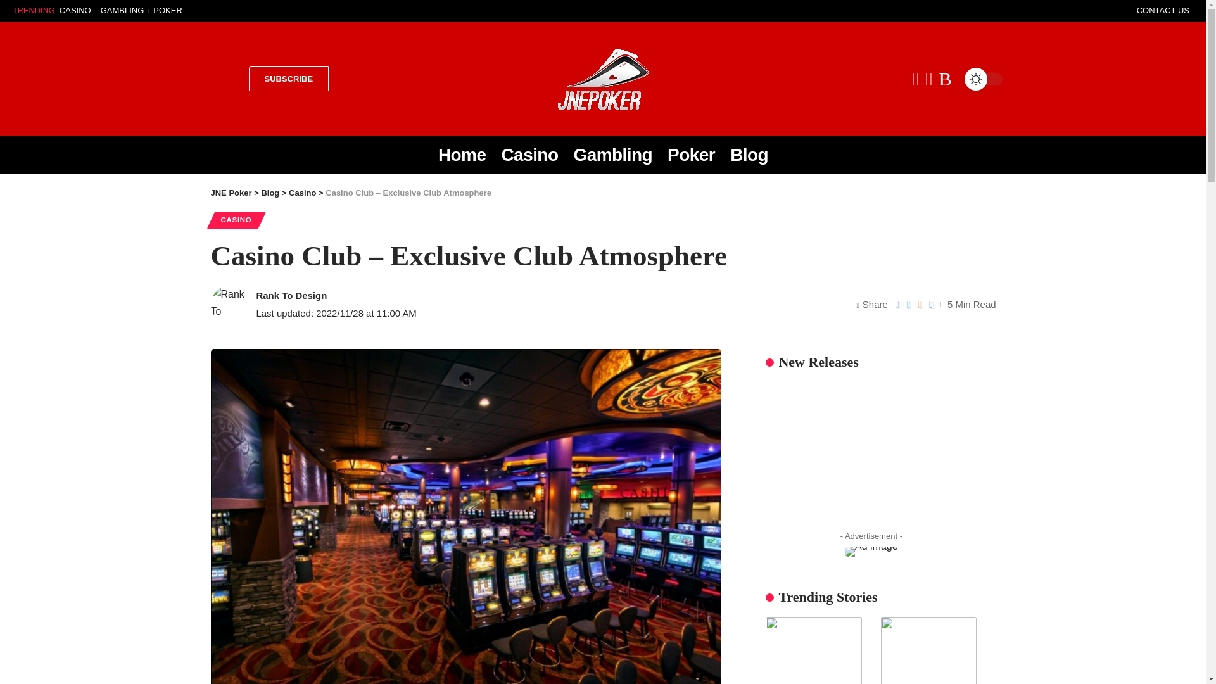 The width and height of the screenshot is (1216, 684). Describe the element at coordinates (612, 155) in the screenshot. I see `Gambling` at that location.